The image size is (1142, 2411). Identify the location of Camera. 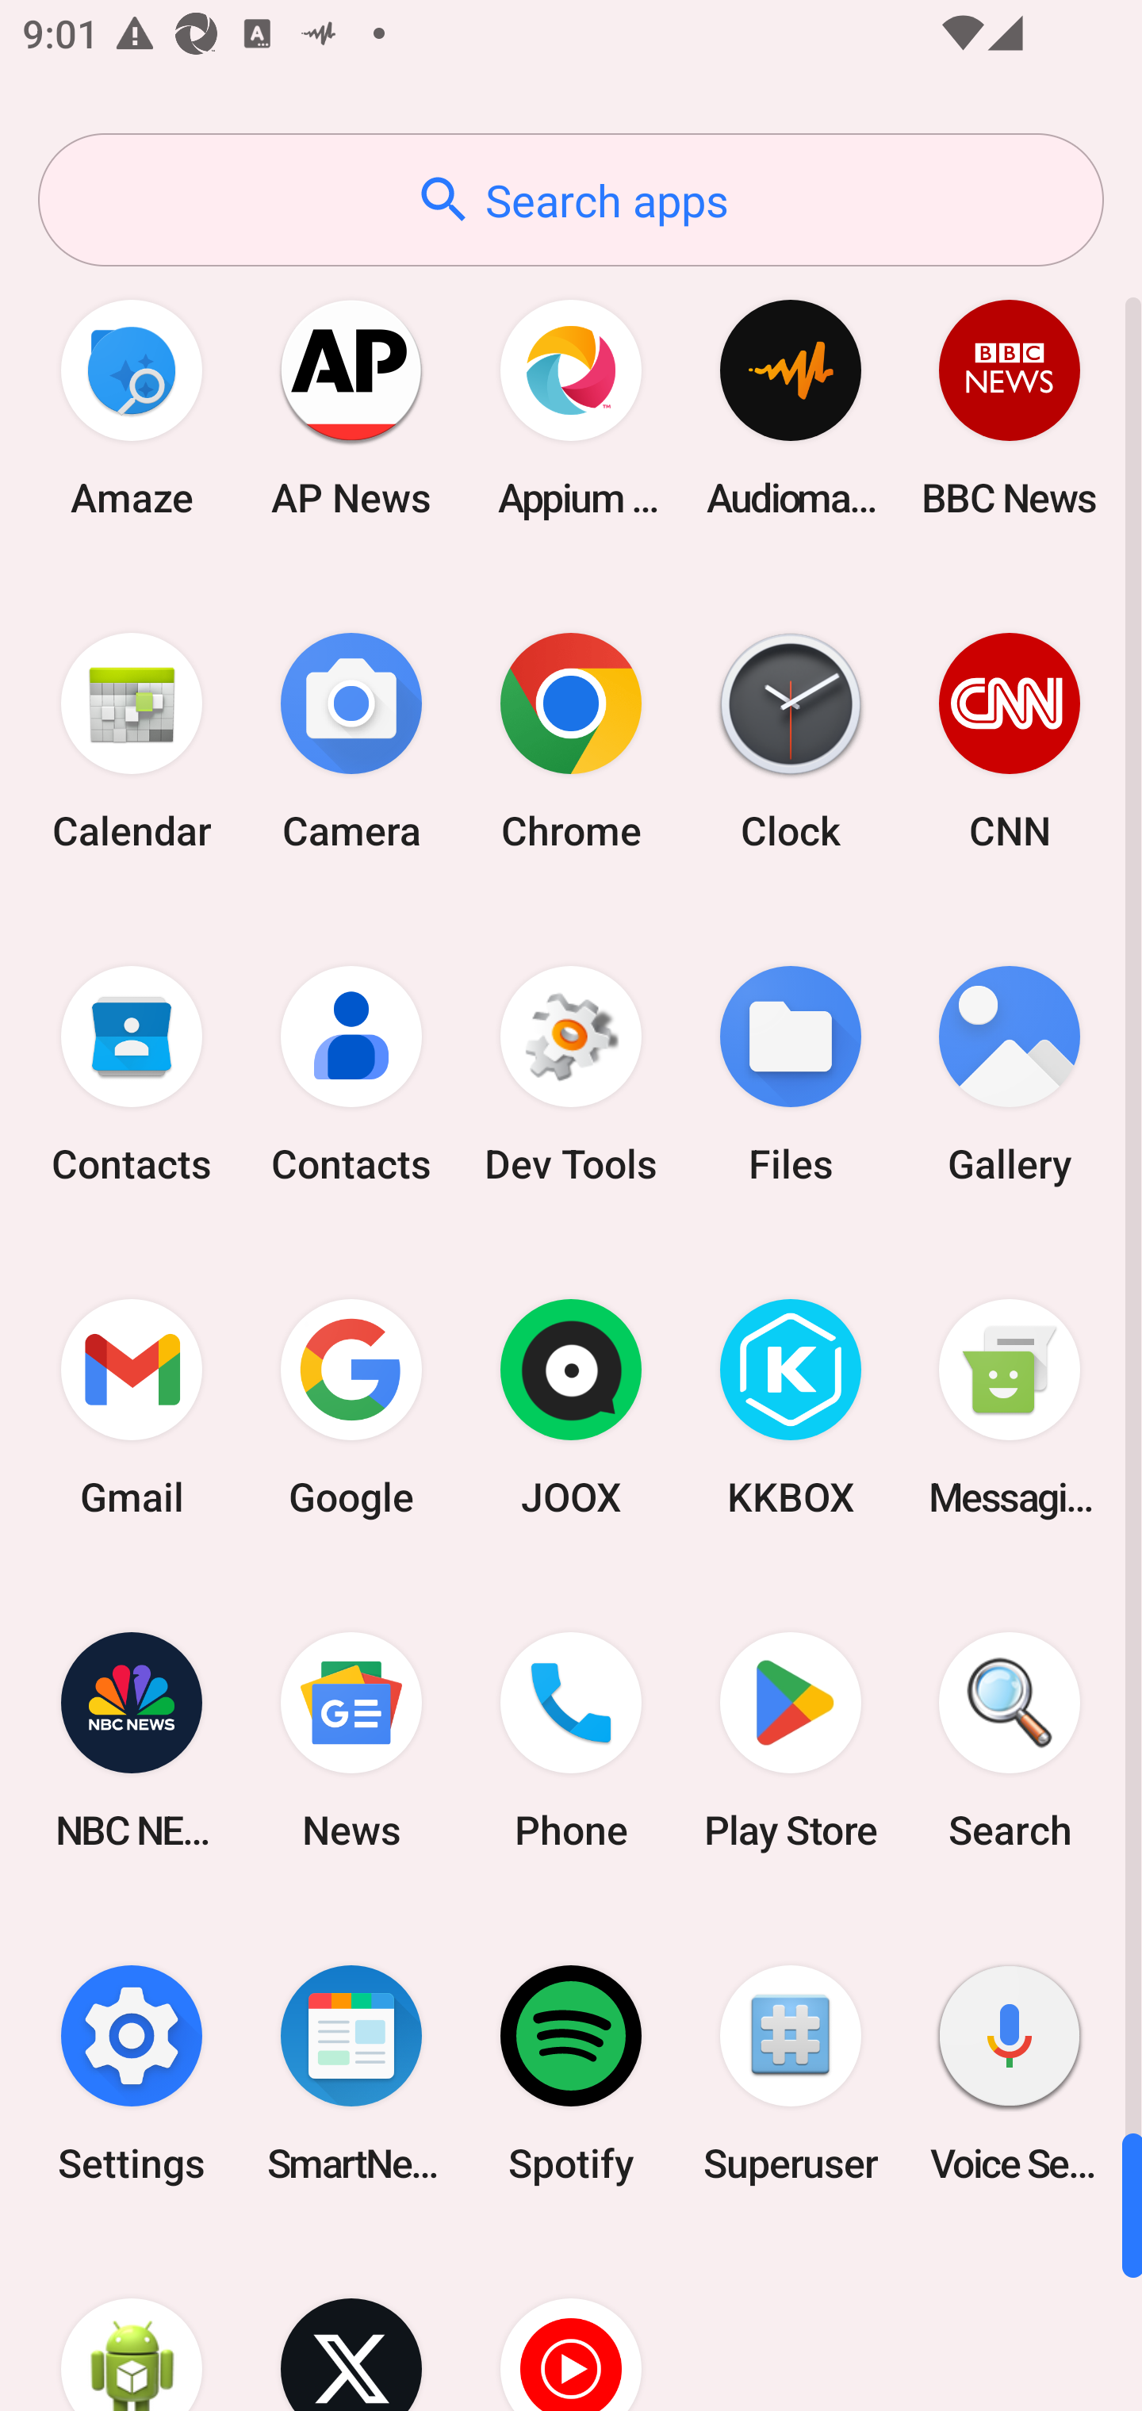
(351, 741).